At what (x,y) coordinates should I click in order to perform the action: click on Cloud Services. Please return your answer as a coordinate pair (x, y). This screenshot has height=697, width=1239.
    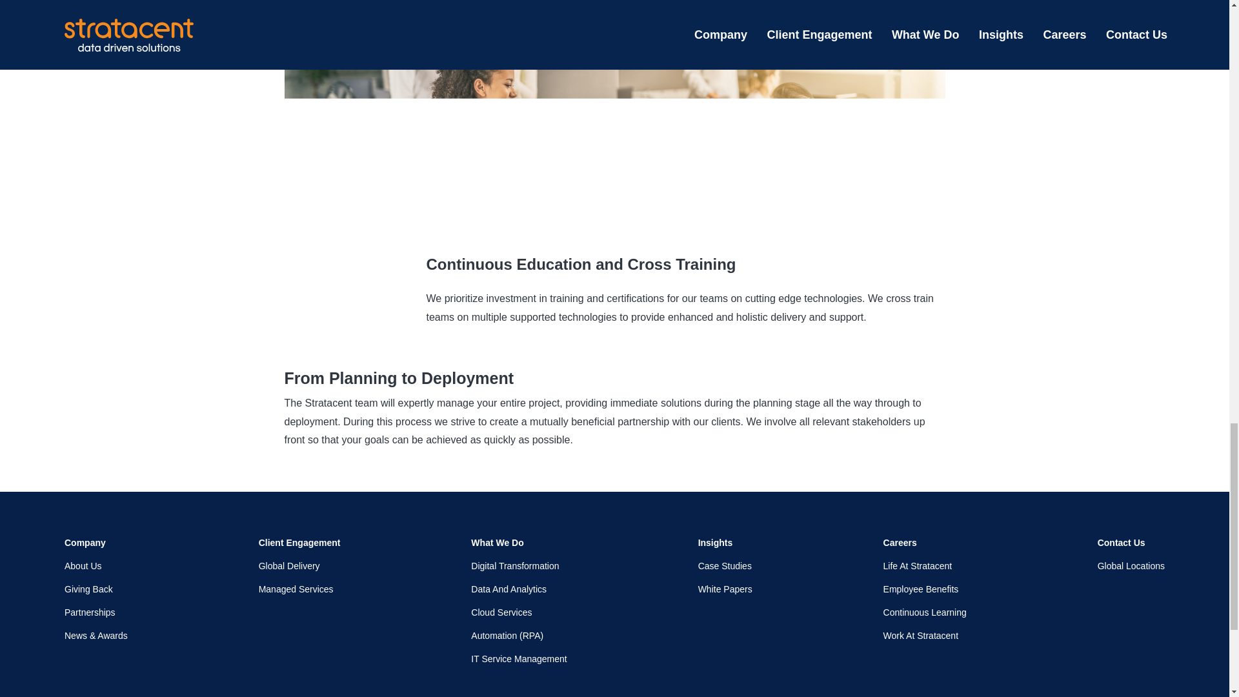
    Looking at the image, I should click on (518, 612).